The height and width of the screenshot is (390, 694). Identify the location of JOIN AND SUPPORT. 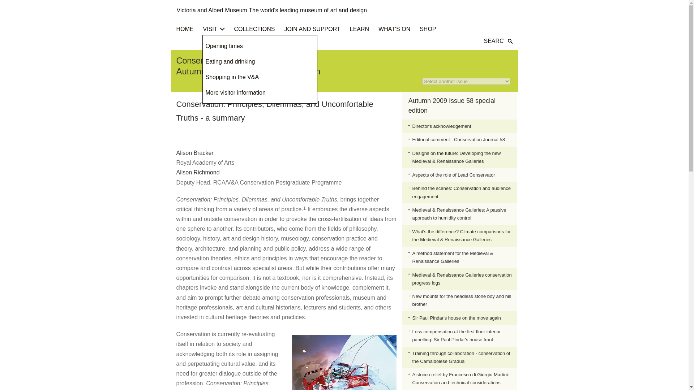
(312, 29).